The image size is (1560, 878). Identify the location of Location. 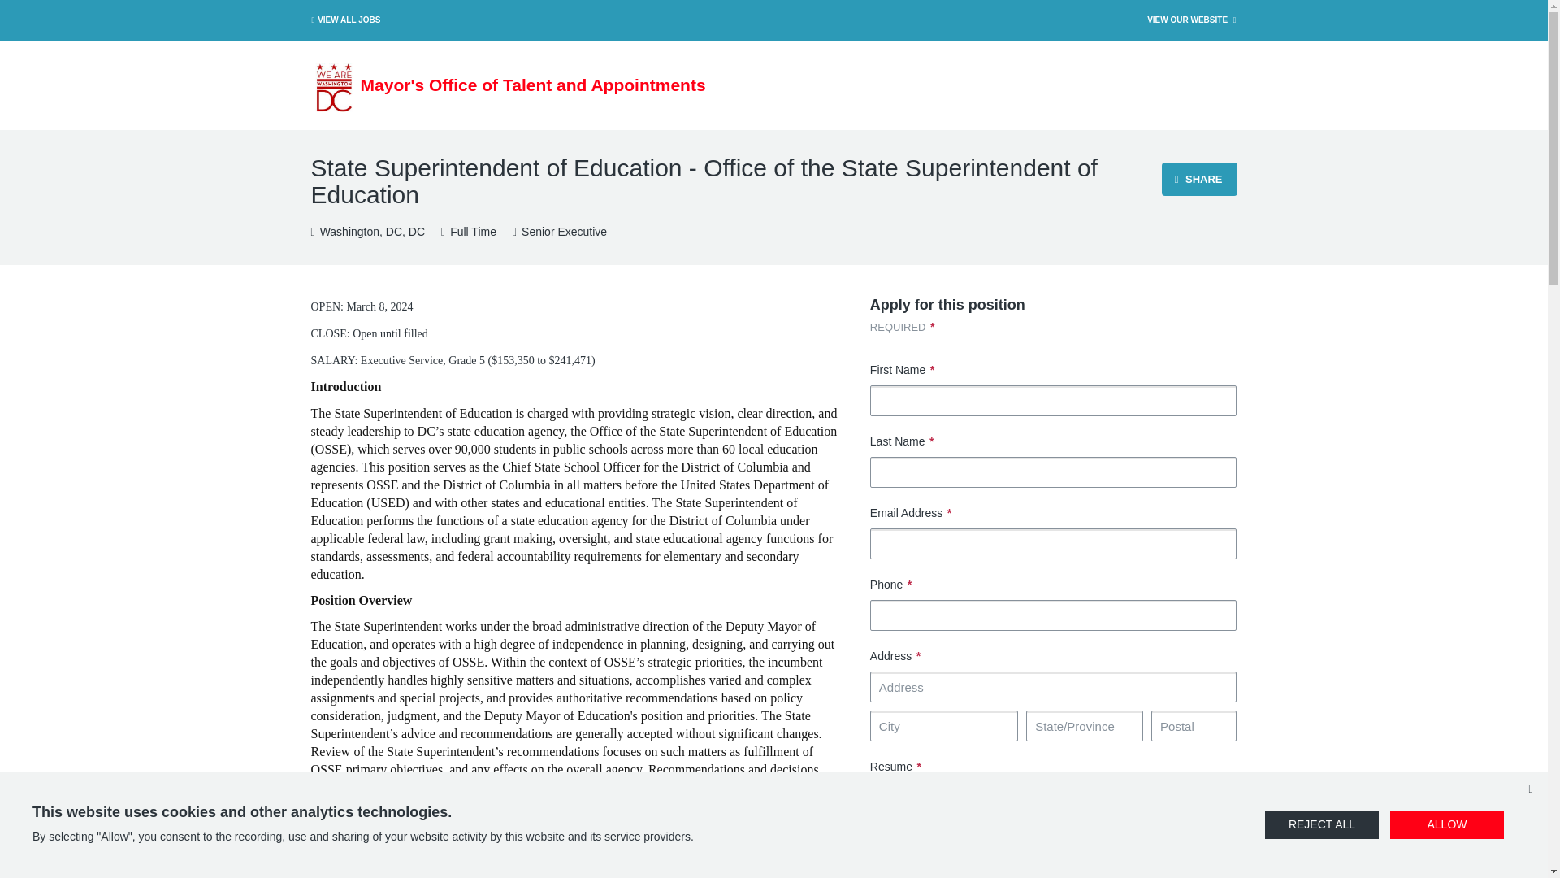
(367, 233).